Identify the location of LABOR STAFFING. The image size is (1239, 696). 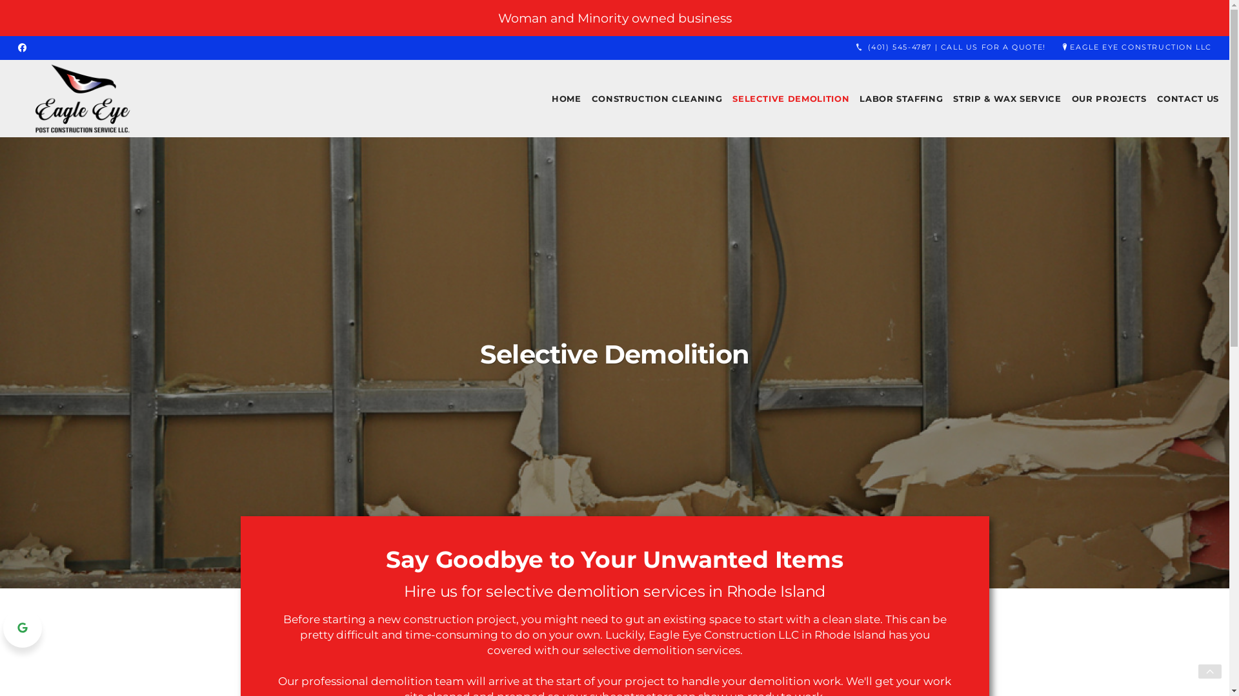
(901, 99).